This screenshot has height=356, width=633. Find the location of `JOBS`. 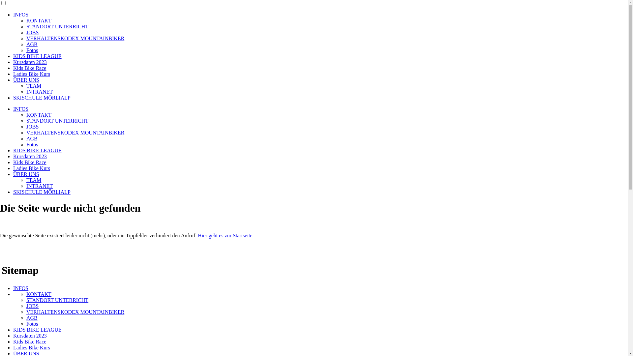

JOBS is located at coordinates (32, 127).